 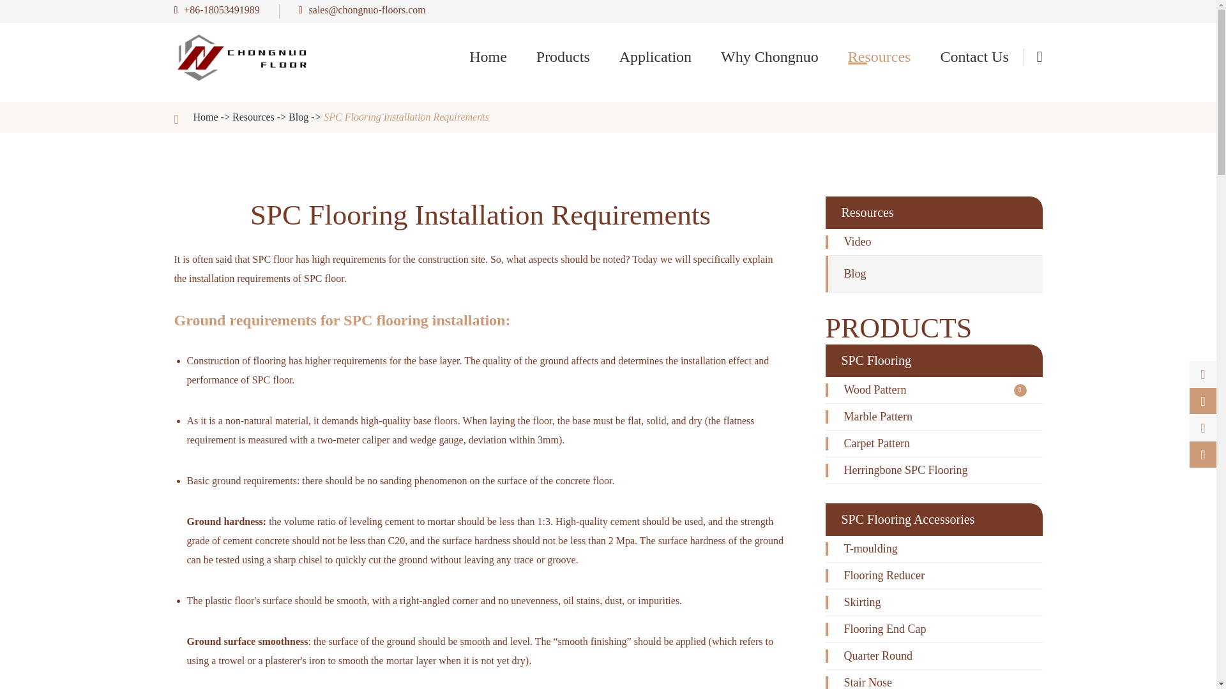 I want to click on Resources, so click(x=254, y=117).